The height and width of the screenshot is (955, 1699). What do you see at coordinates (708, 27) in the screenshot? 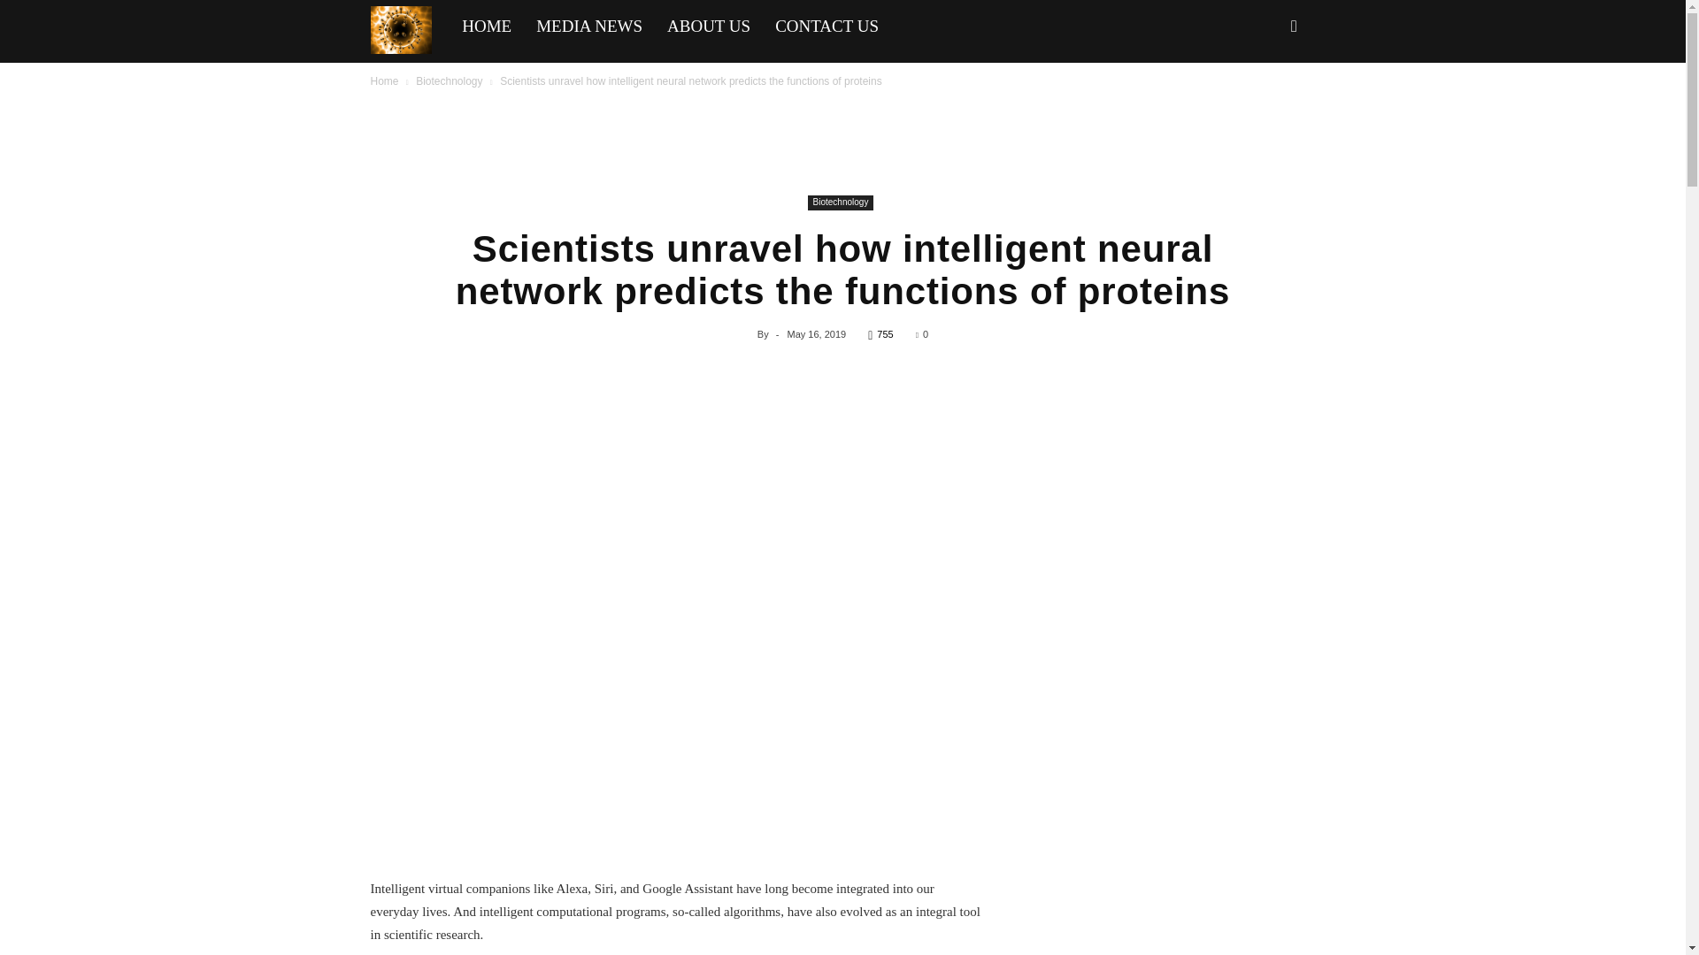
I see `ABOUT US` at bounding box center [708, 27].